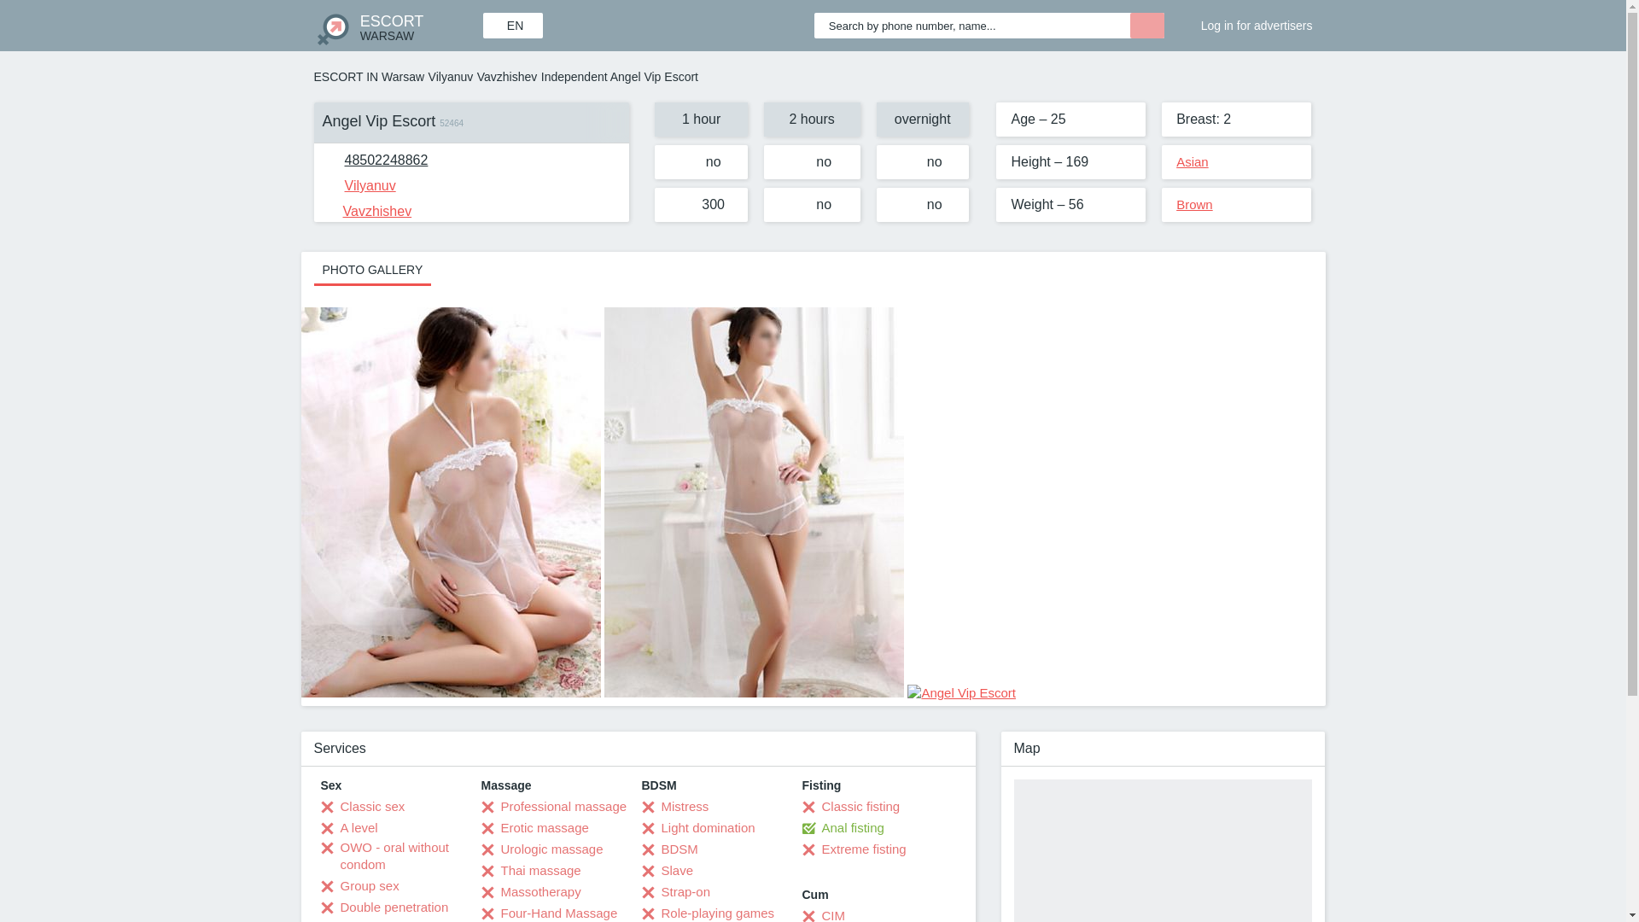 Image resolution: width=1639 pixels, height=922 pixels. Describe the element at coordinates (401, 855) in the screenshot. I see `OWO - oral without condom` at that location.